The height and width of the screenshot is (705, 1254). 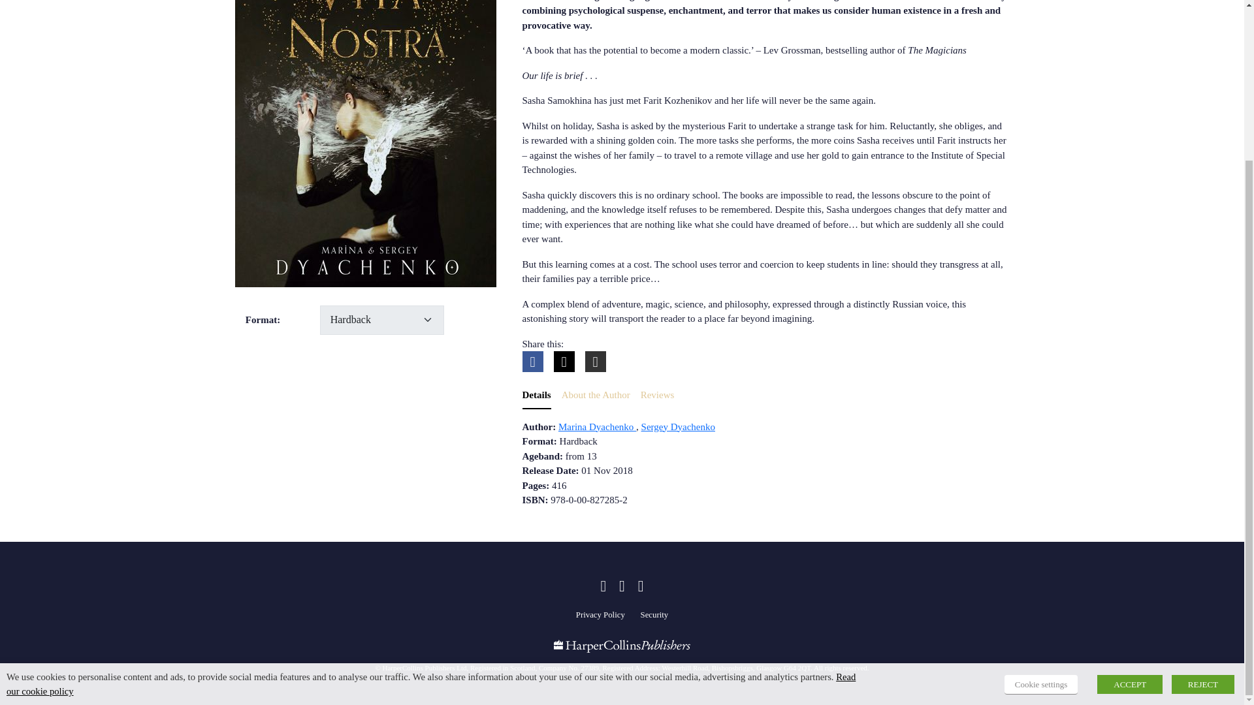 I want to click on About the Author, so click(x=596, y=396).